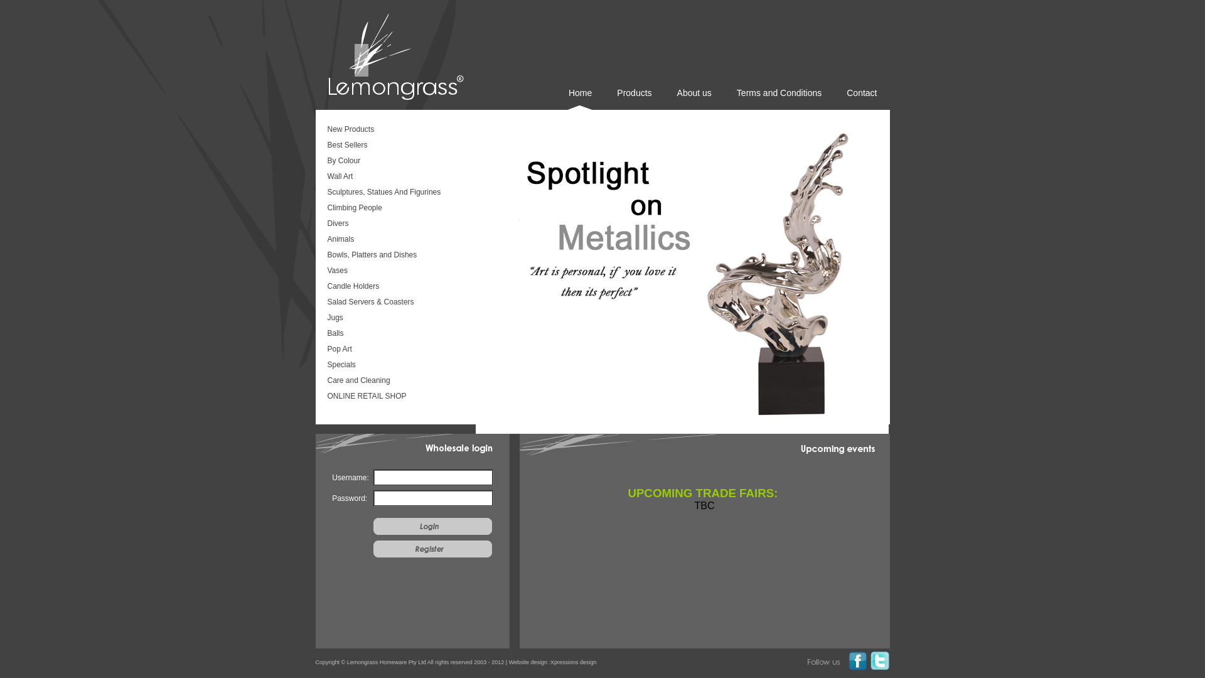 The height and width of the screenshot is (678, 1205). I want to click on Products, so click(634, 99).